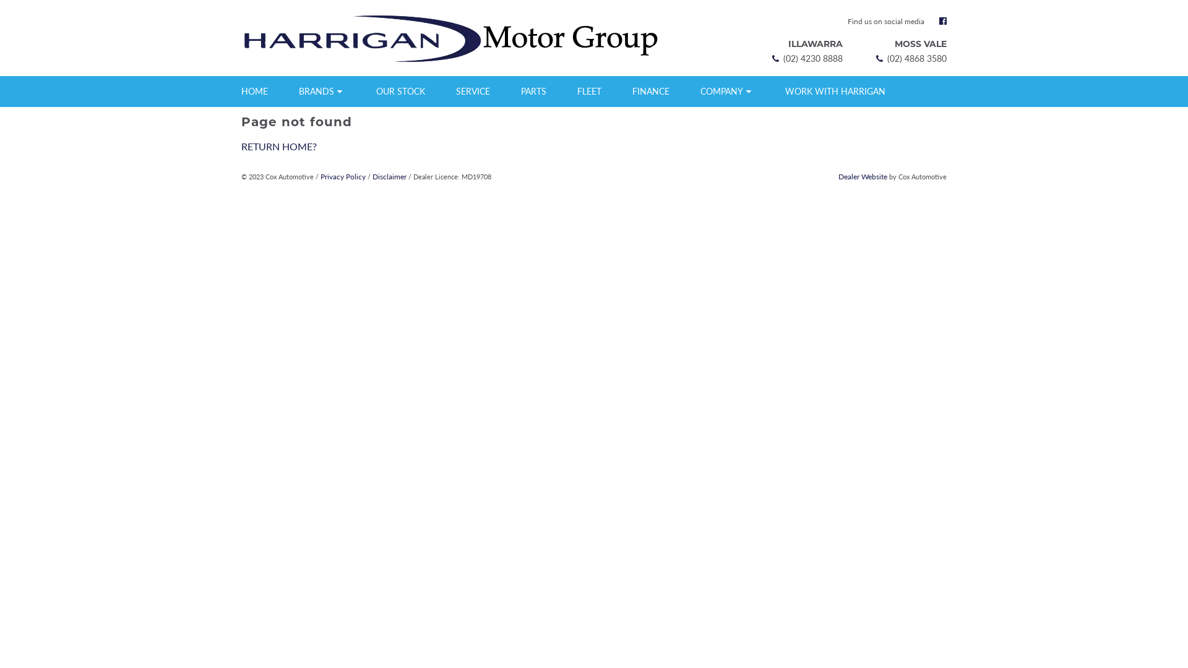 Image resolution: width=1188 pixels, height=668 pixels. What do you see at coordinates (863, 177) in the screenshot?
I see `Dealer Website` at bounding box center [863, 177].